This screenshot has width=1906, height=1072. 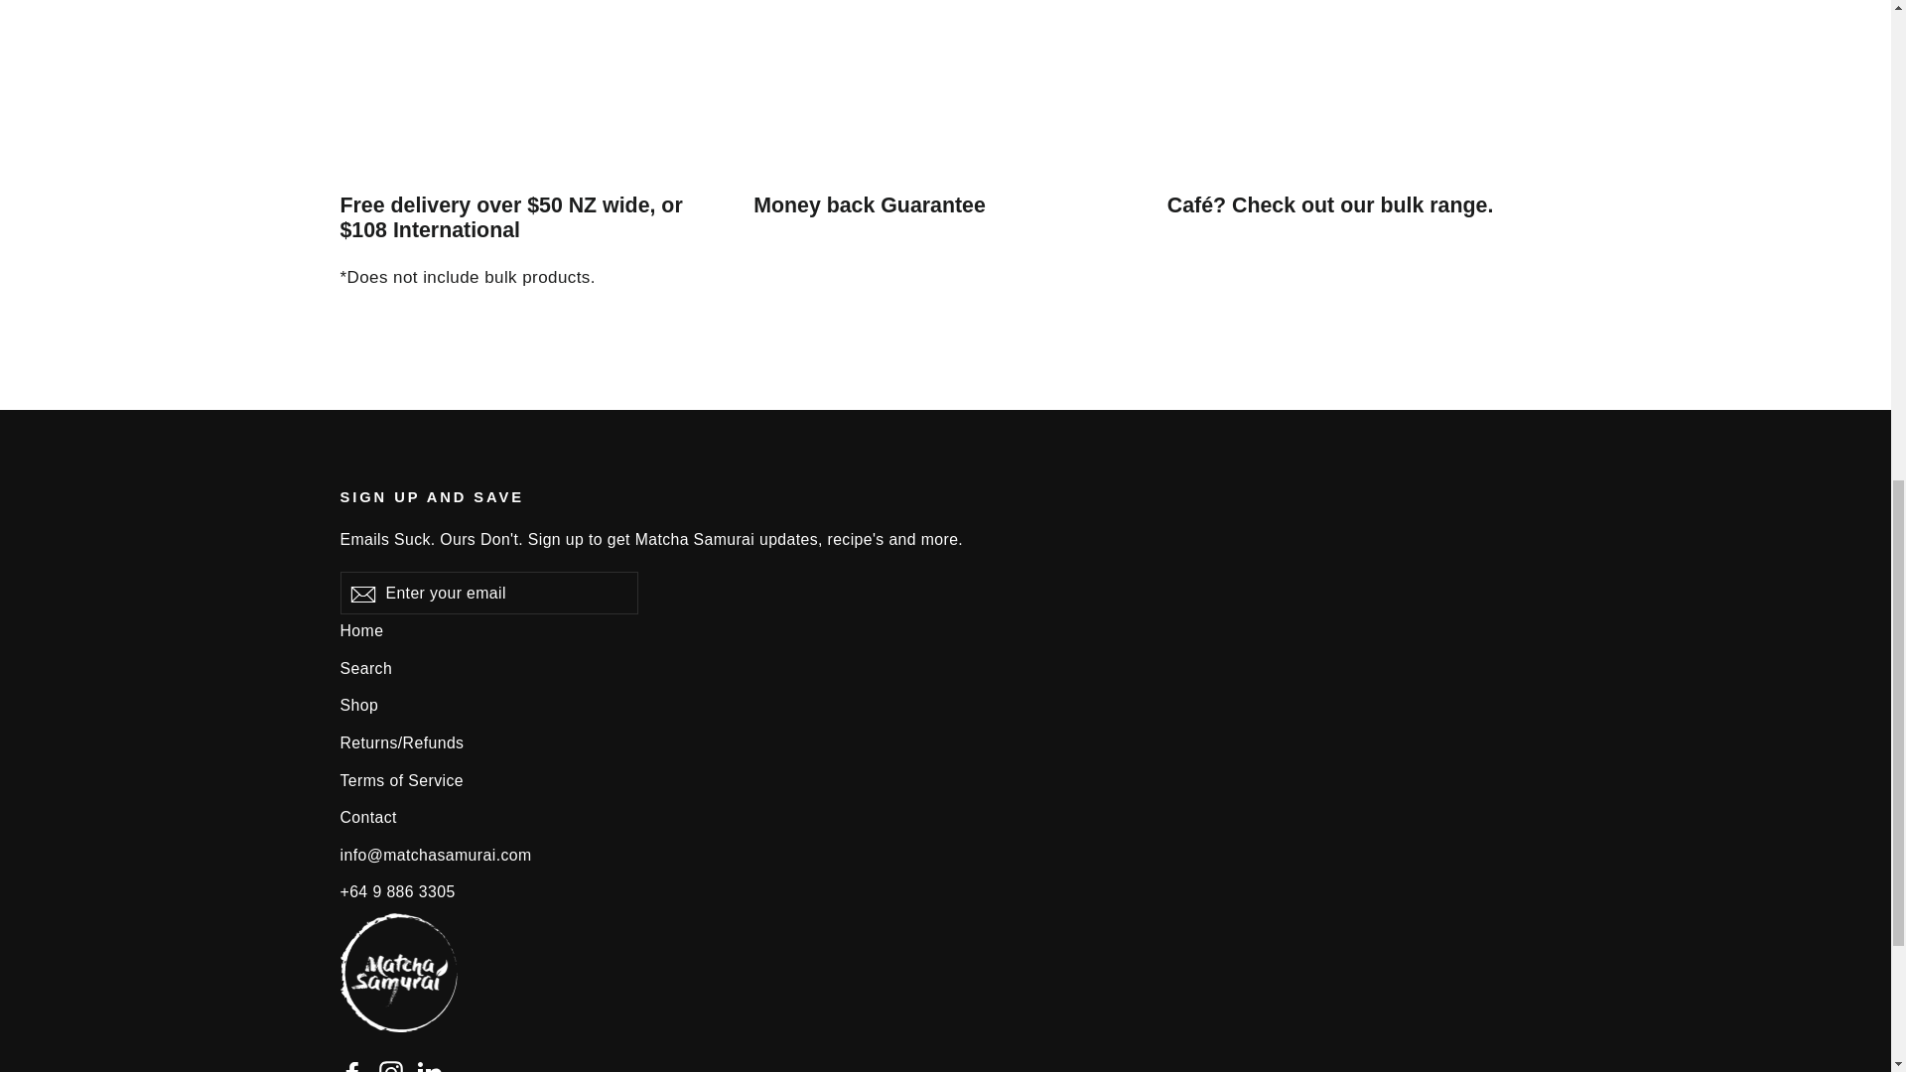 I want to click on Matcha Samurai on LinkedIn, so click(x=429, y=1064).